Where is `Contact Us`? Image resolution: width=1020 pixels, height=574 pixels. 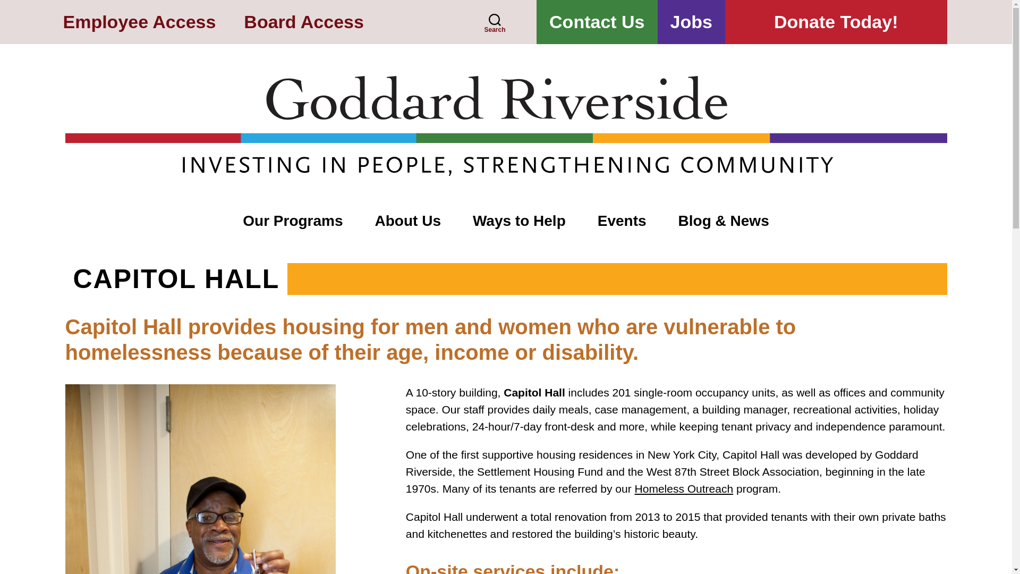
Contact Us is located at coordinates (596, 22).